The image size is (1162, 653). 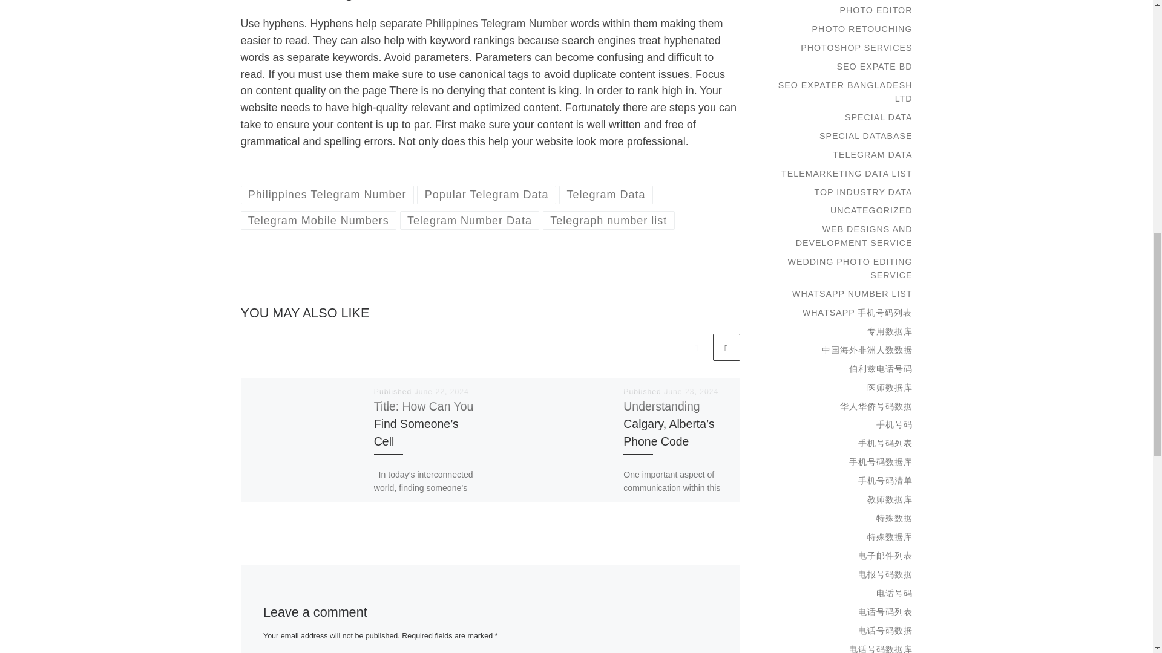 What do you see at coordinates (327, 195) in the screenshot?
I see `Philippines Telegram Number` at bounding box center [327, 195].